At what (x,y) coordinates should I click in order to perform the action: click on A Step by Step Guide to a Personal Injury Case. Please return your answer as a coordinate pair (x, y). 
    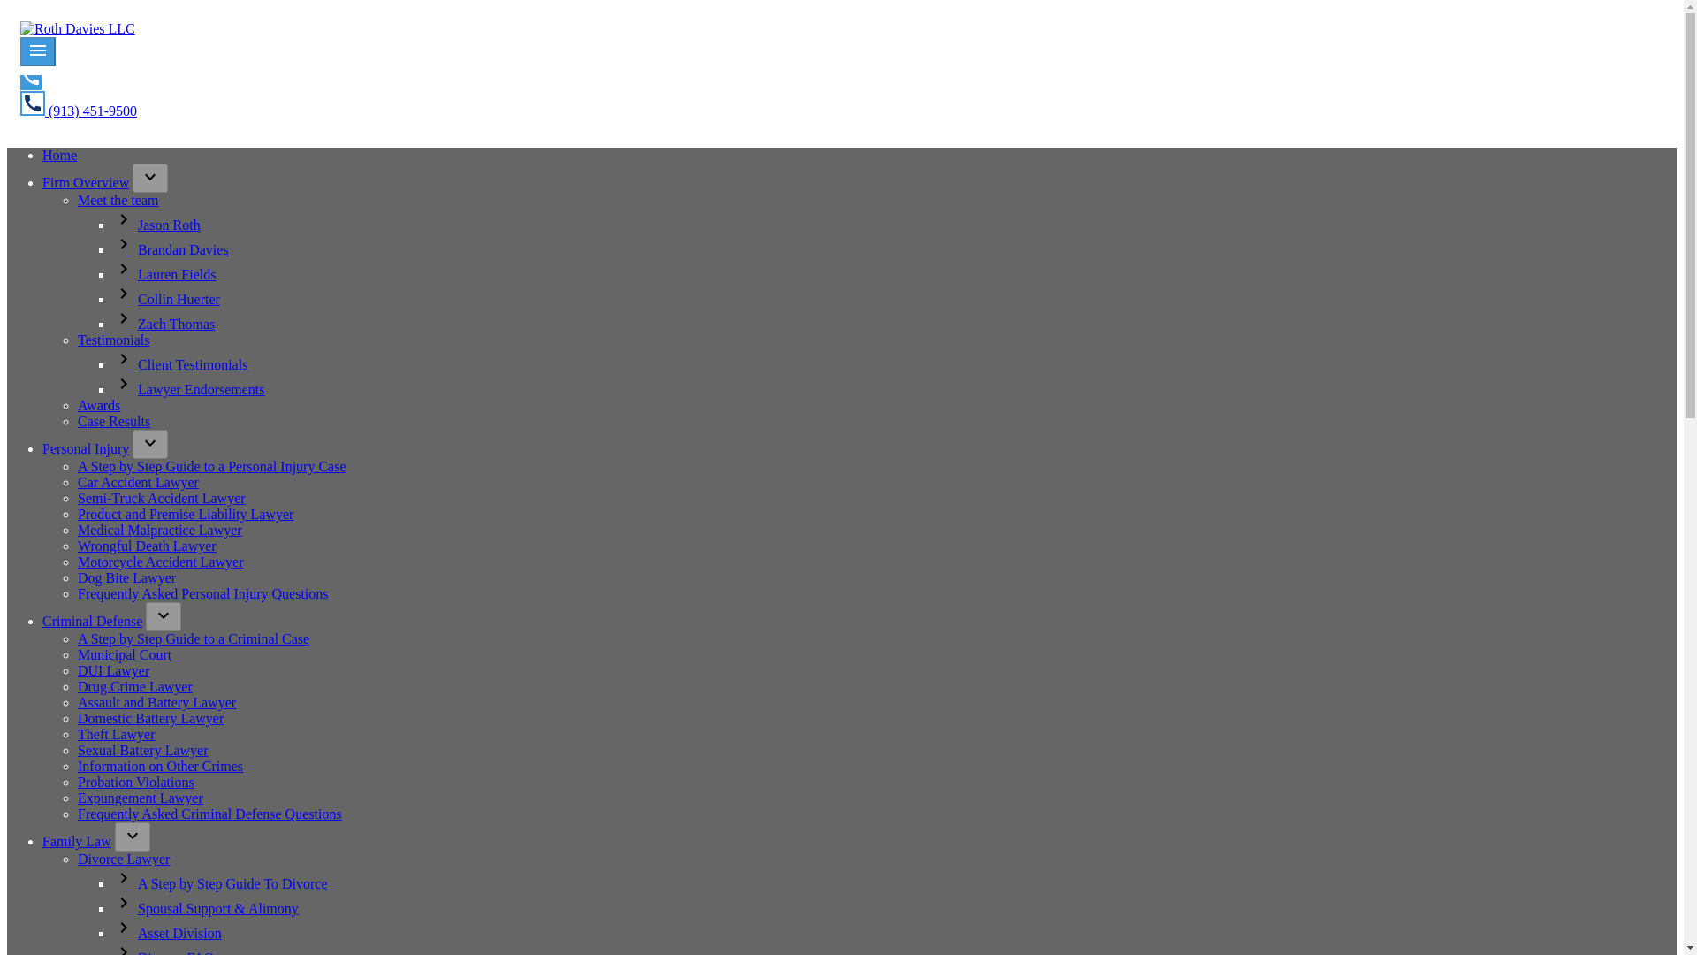
    Looking at the image, I should click on (212, 466).